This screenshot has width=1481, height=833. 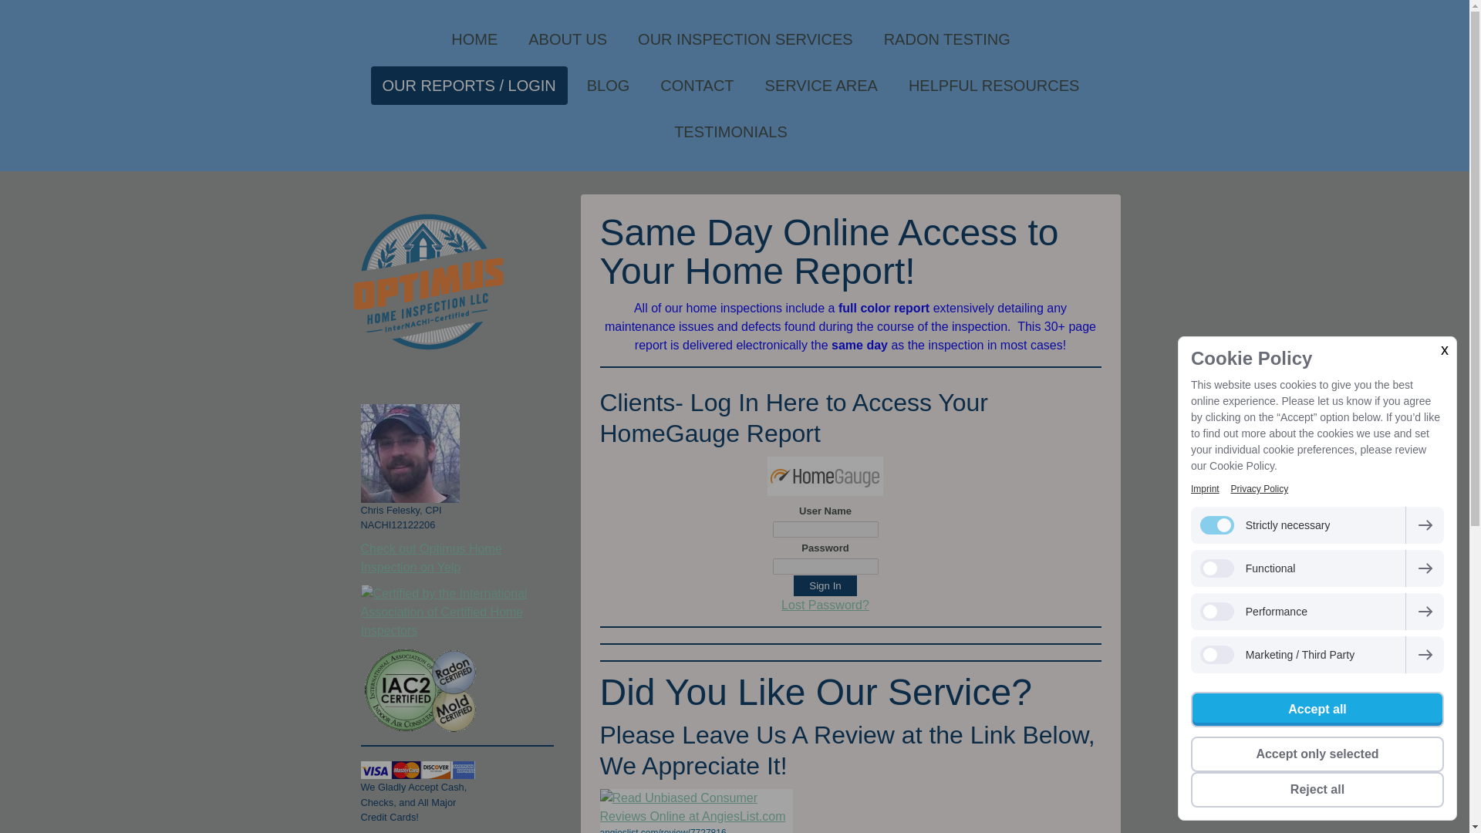 What do you see at coordinates (431, 558) in the screenshot?
I see `Check out Optimus Home Inspection on Yelp` at bounding box center [431, 558].